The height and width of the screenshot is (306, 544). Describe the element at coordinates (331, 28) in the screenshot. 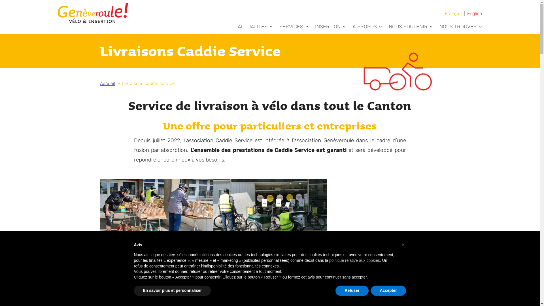

I see `INSERTION` at that location.